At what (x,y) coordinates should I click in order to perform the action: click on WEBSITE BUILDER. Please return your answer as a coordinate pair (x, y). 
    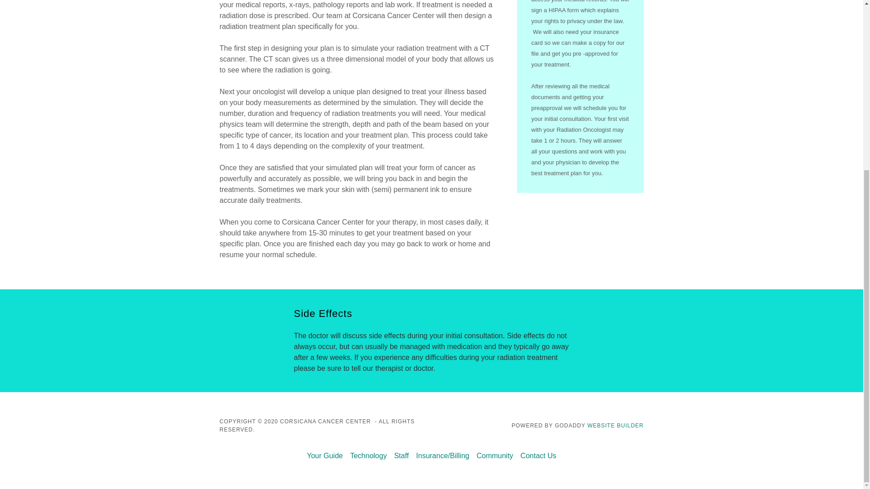
    Looking at the image, I should click on (615, 426).